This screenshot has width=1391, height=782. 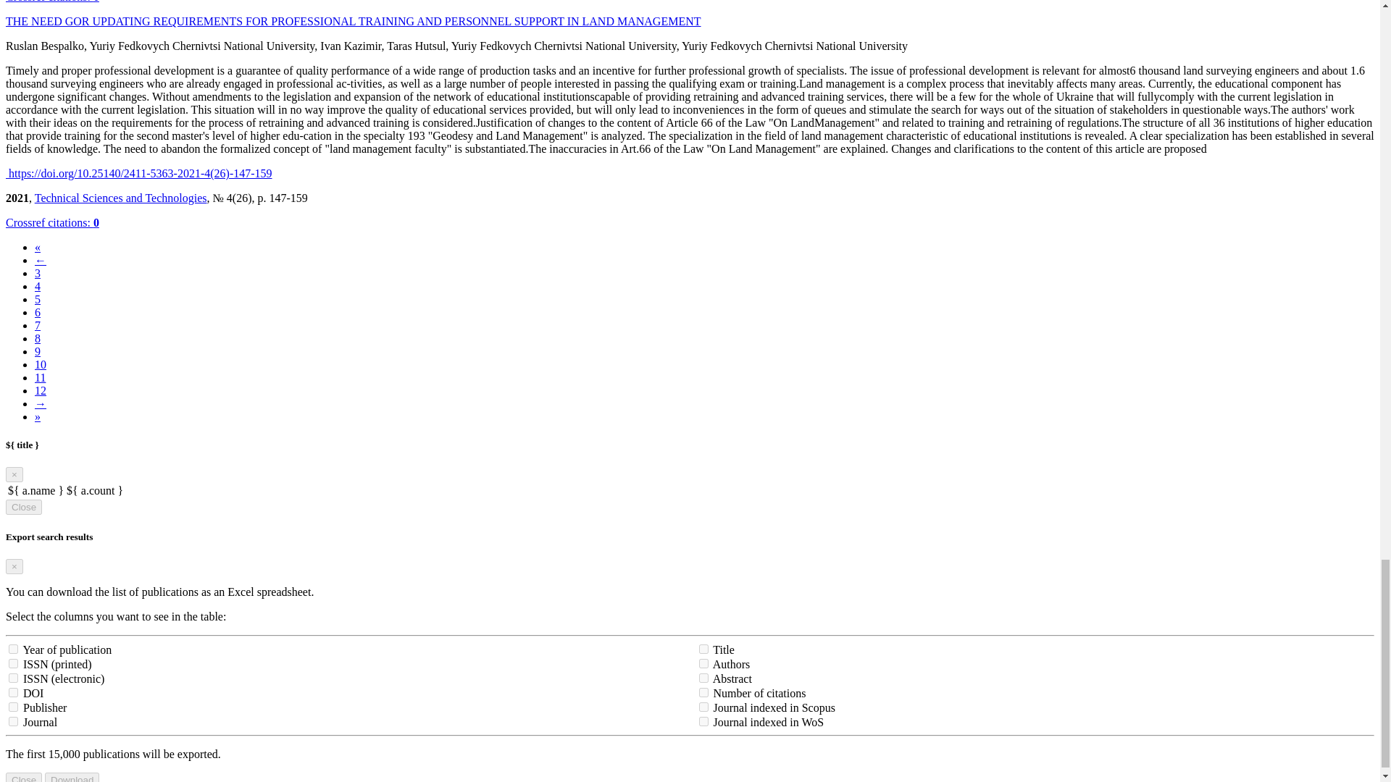 I want to click on on, so click(x=13, y=678).